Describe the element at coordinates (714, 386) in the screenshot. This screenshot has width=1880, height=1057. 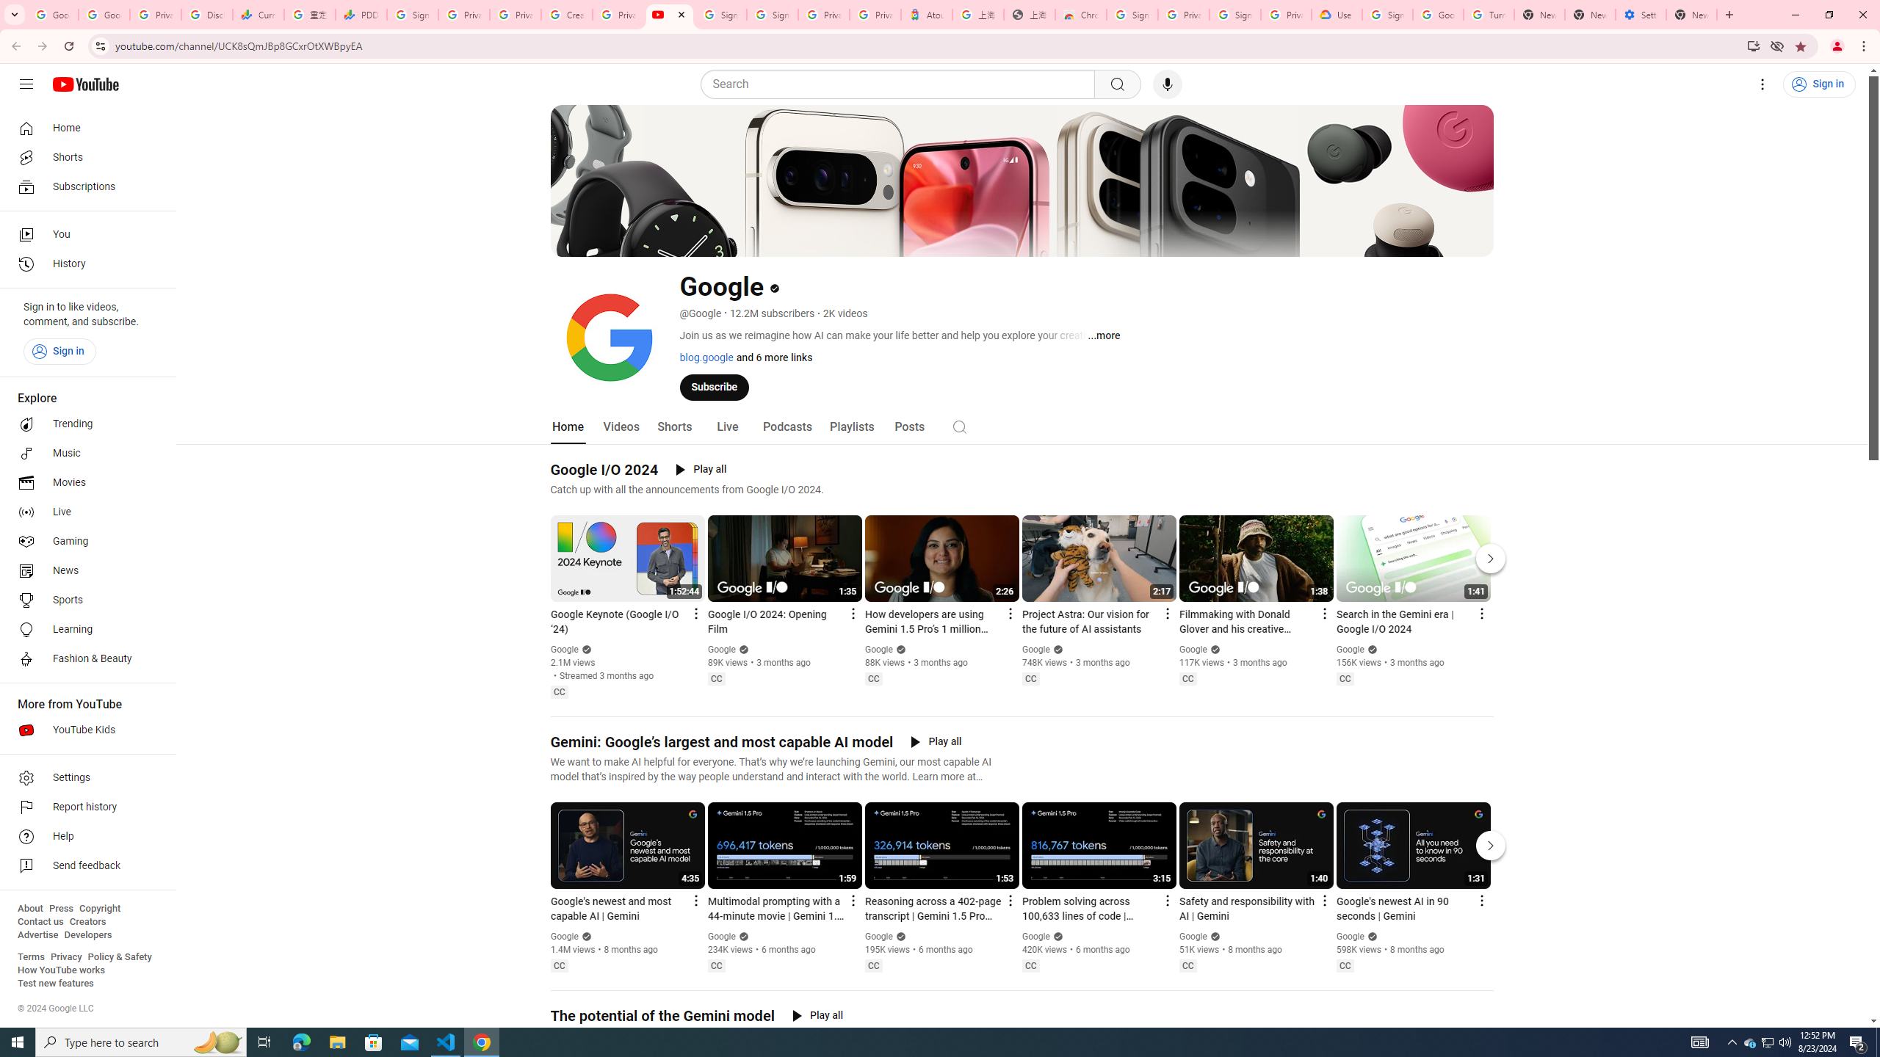
I see `Subscribe` at that location.